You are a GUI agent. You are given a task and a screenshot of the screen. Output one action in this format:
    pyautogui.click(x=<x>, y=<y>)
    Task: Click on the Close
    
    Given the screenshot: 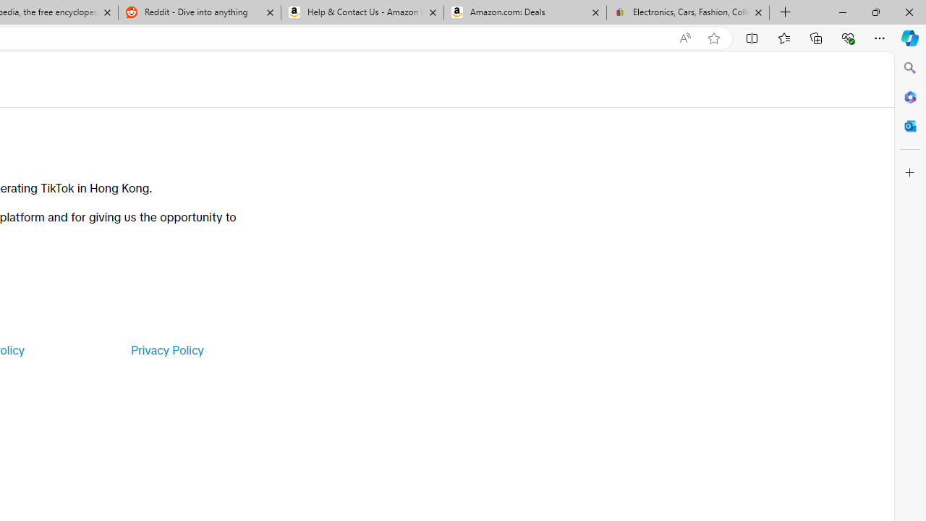 What is the action you would take?
    pyautogui.click(x=909, y=12)
    